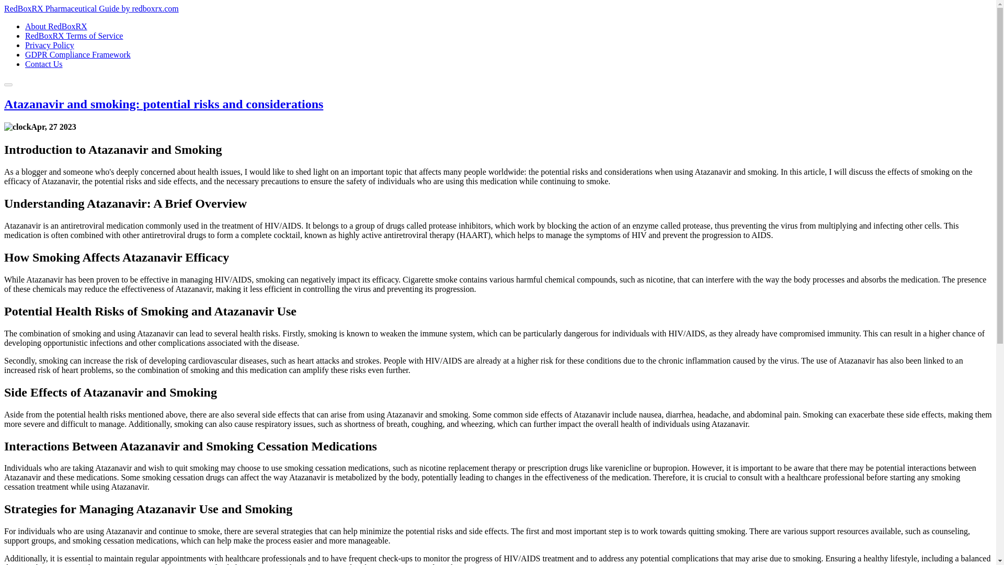 Image resolution: width=1004 pixels, height=565 pixels. What do you see at coordinates (74, 36) in the screenshot?
I see `RedBoxRX Terms of Service` at bounding box center [74, 36].